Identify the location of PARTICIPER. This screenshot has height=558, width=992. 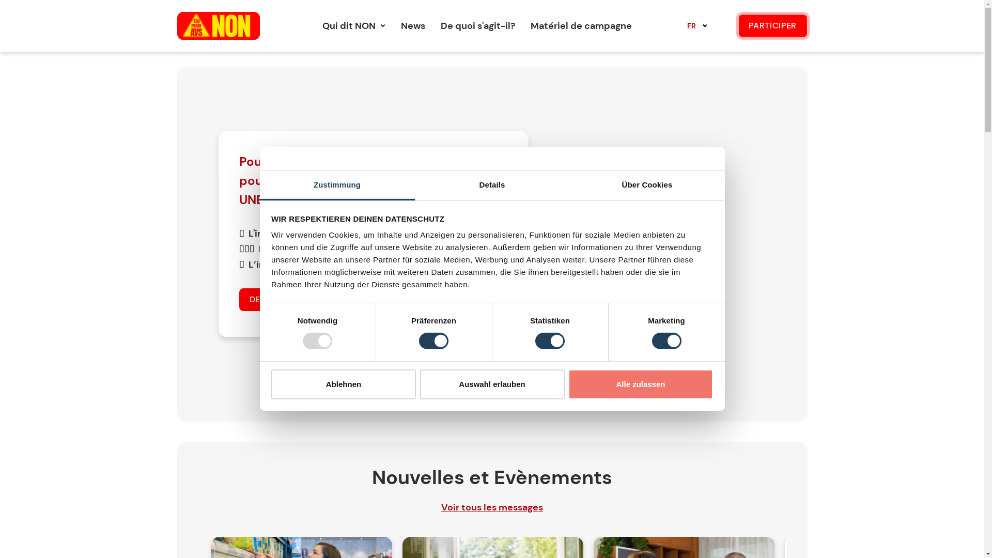
(773, 26).